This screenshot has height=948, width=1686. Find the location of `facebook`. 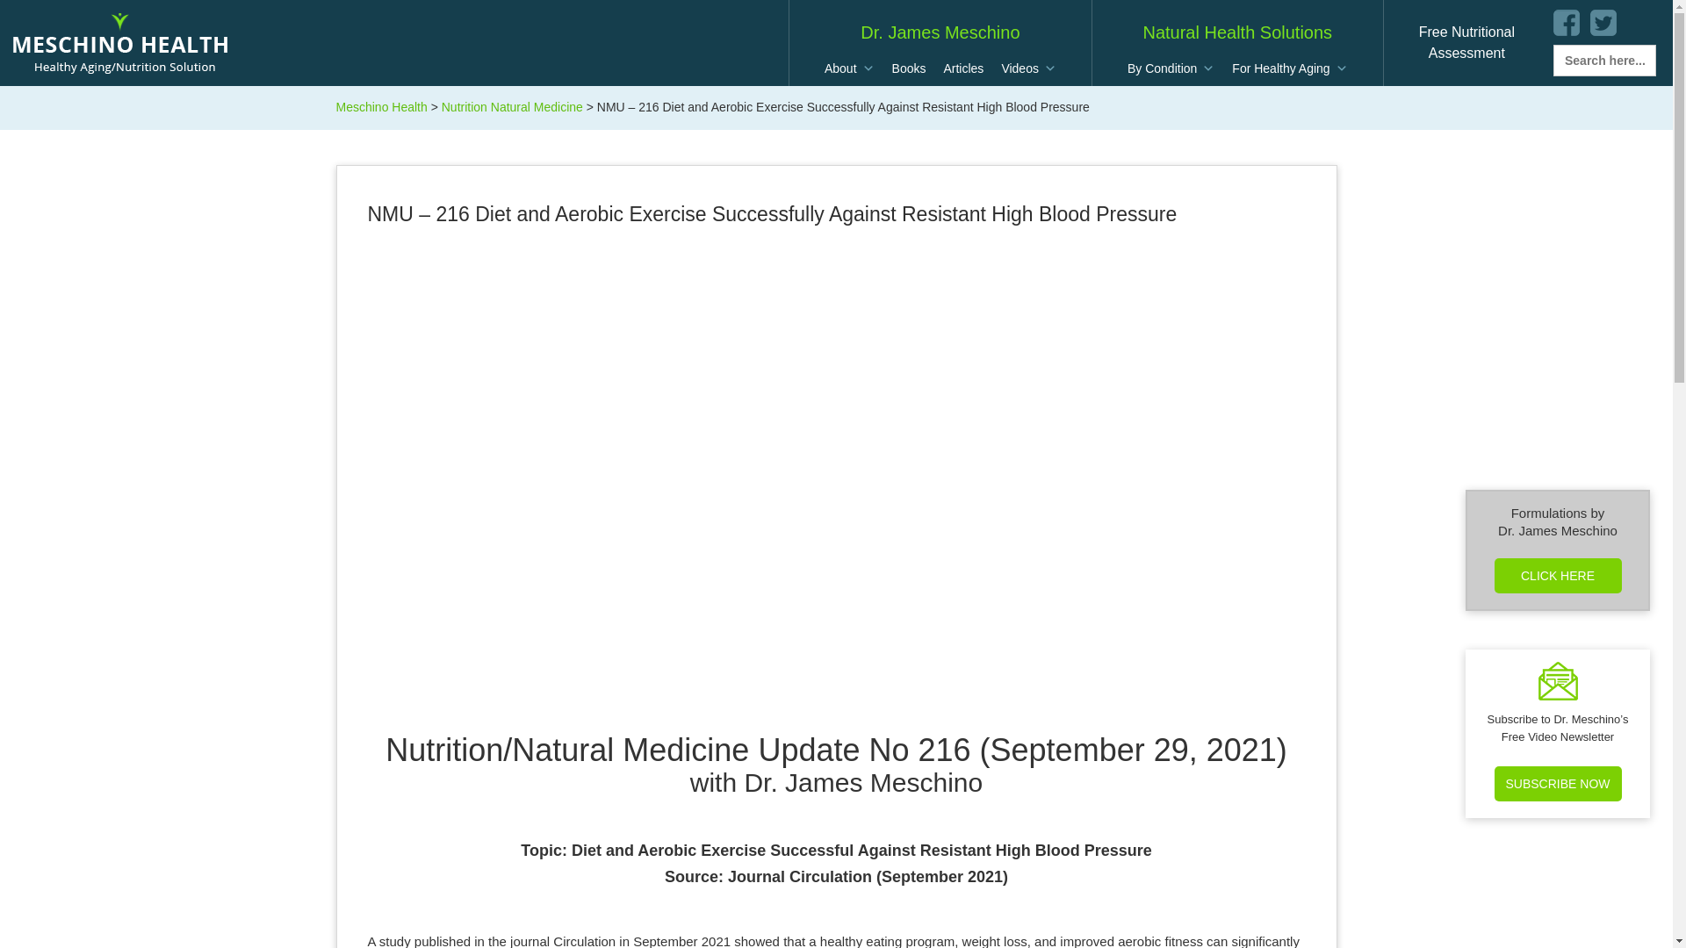

facebook is located at coordinates (1567, 23).